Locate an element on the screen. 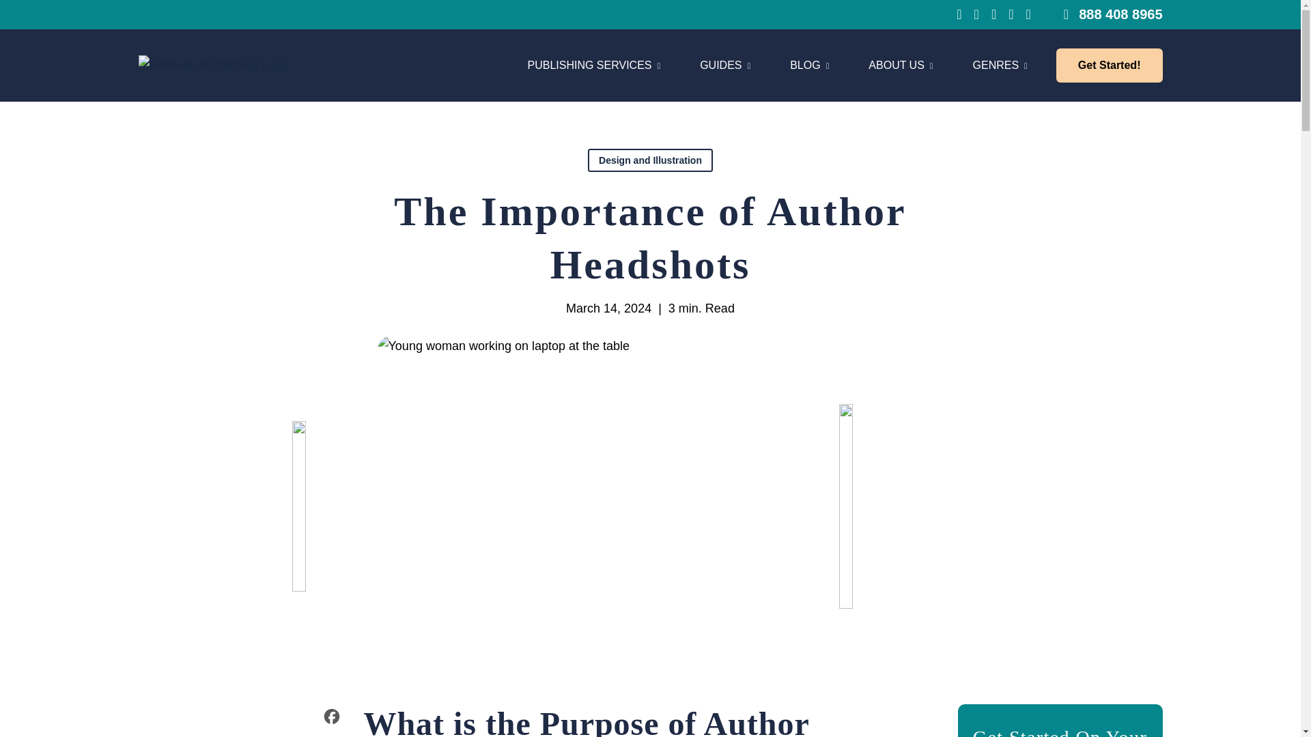 The height and width of the screenshot is (737, 1311). 888 408 8965 is located at coordinates (1113, 14).